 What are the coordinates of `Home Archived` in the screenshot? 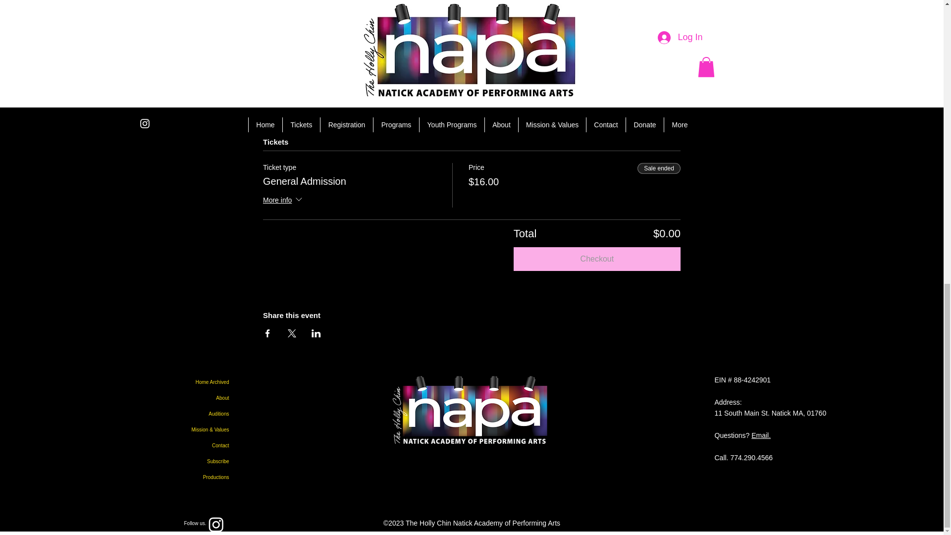 It's located at (171, 382).